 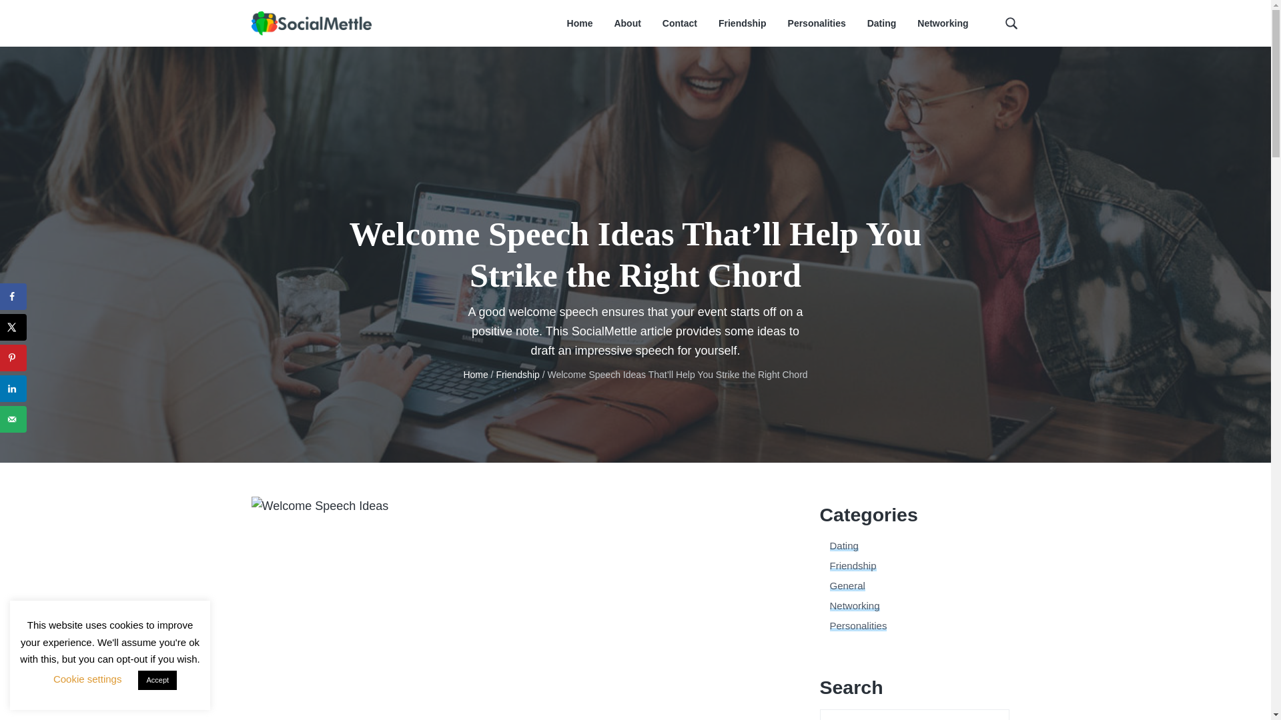 I want to click on About, so click(x=627, y=23).